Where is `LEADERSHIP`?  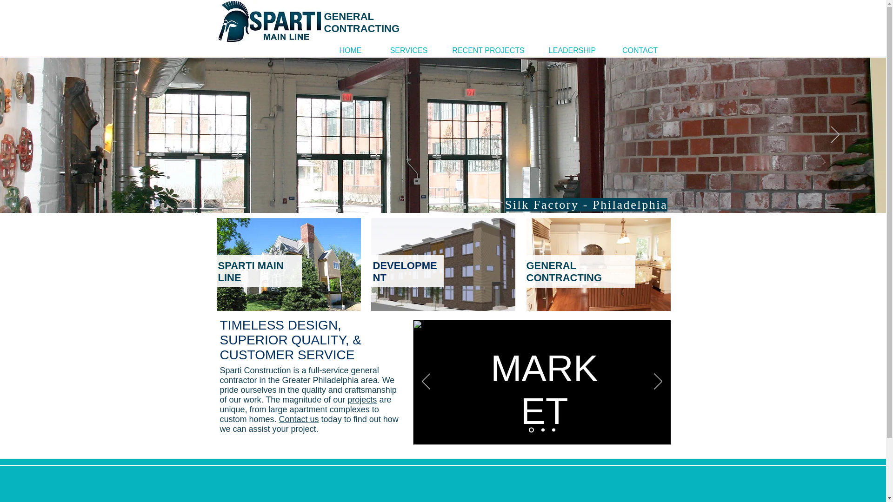
LEADERSHIP is located at coordinates (572, 50).